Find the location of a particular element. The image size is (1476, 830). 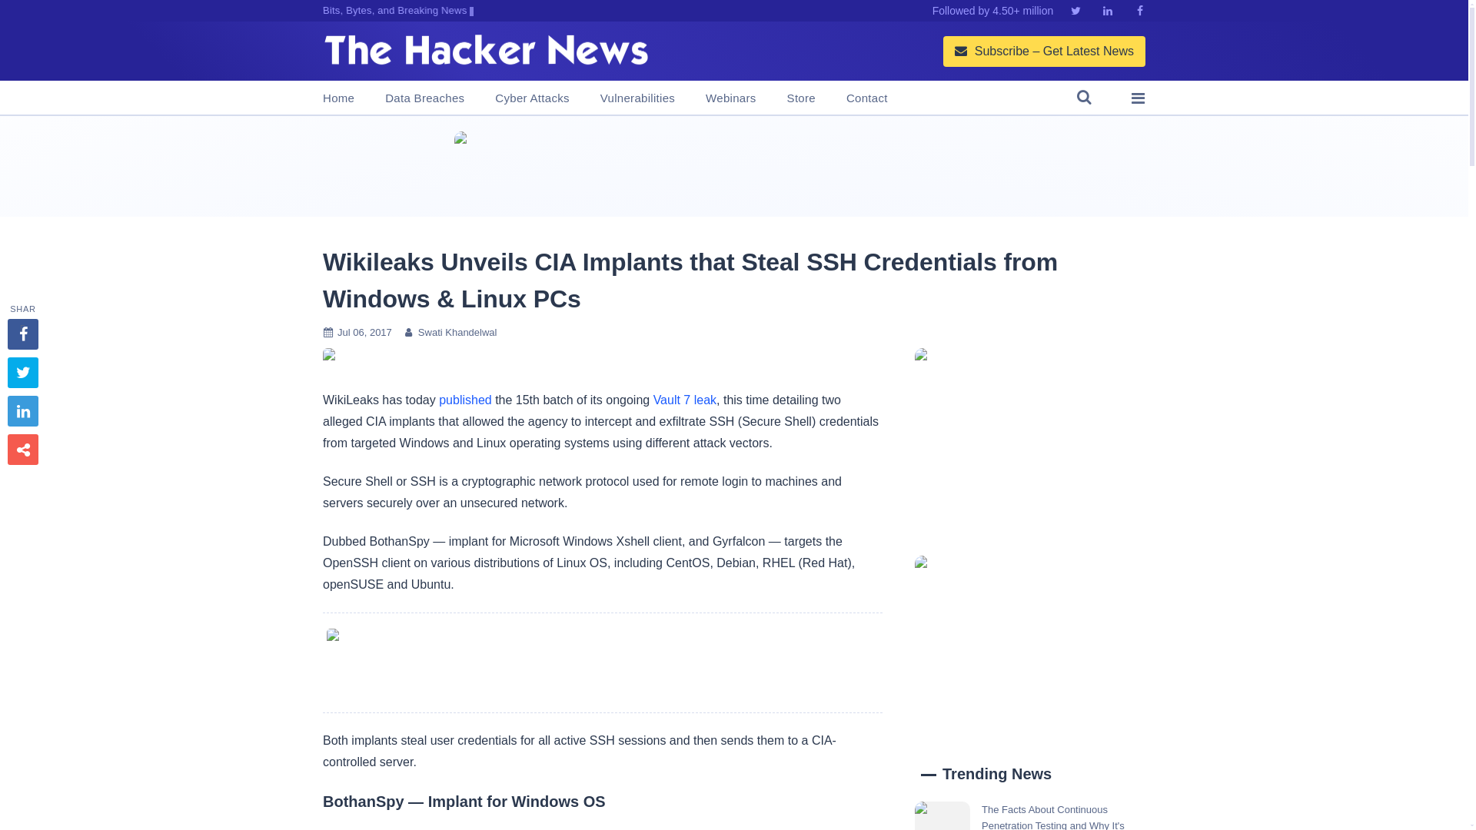

published is located at coordinates (464, 400).